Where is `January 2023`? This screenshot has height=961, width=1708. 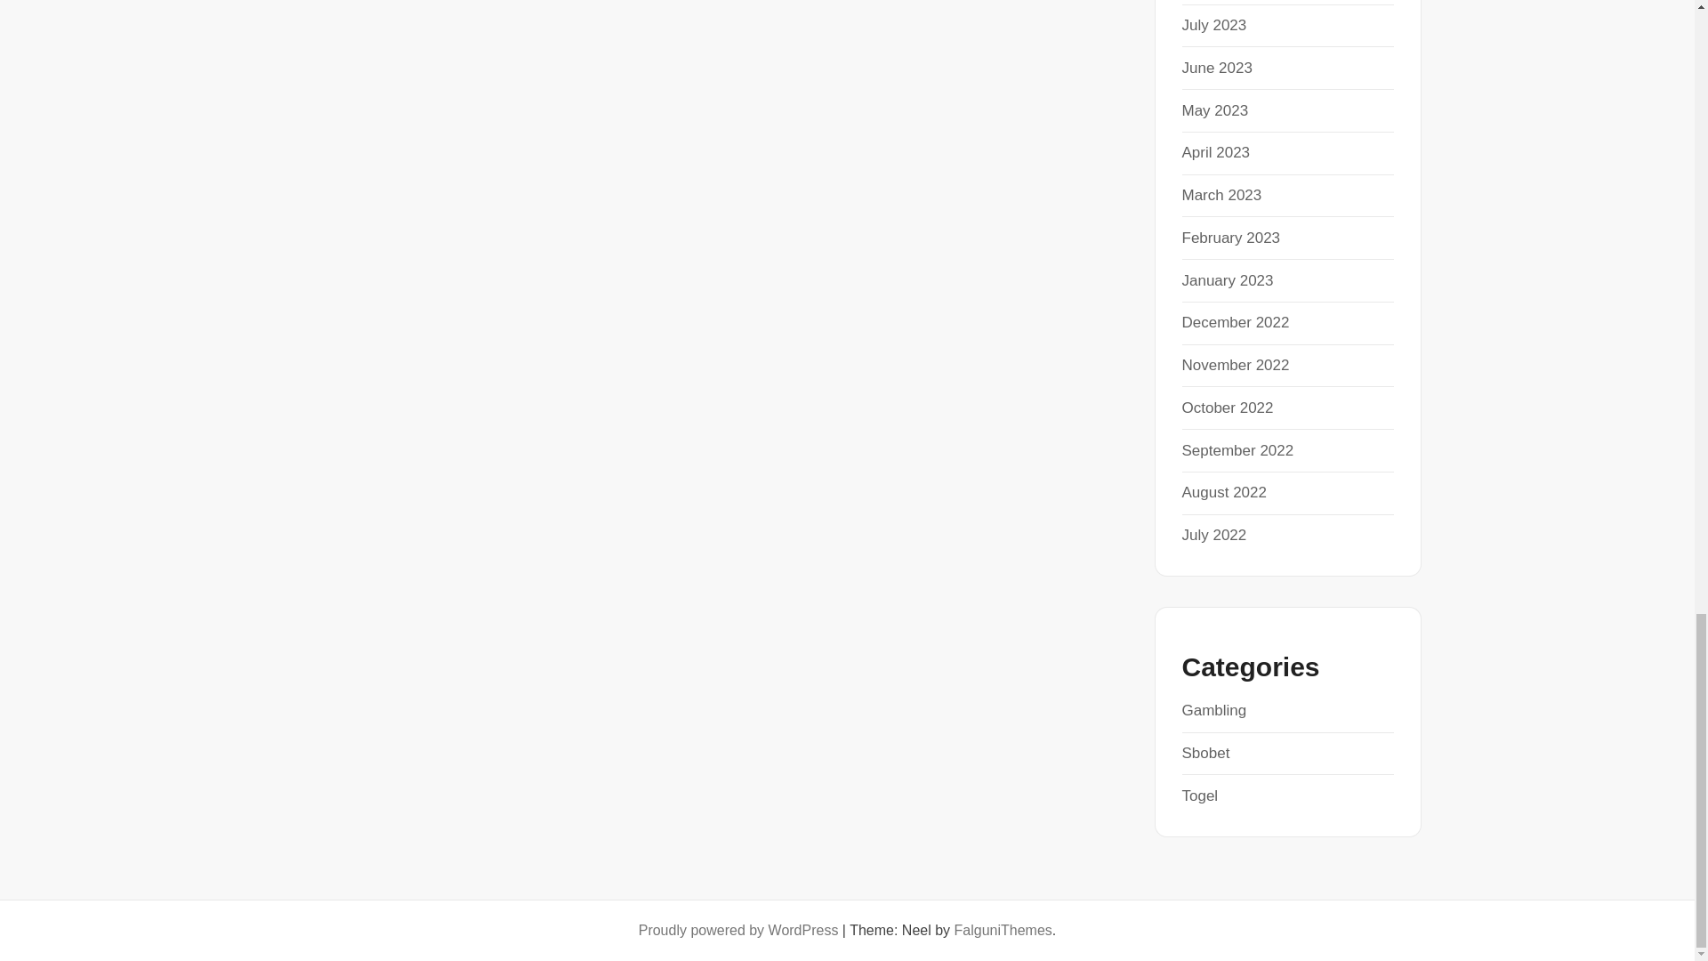
January 2023 is located at coordinates (1227, 280).